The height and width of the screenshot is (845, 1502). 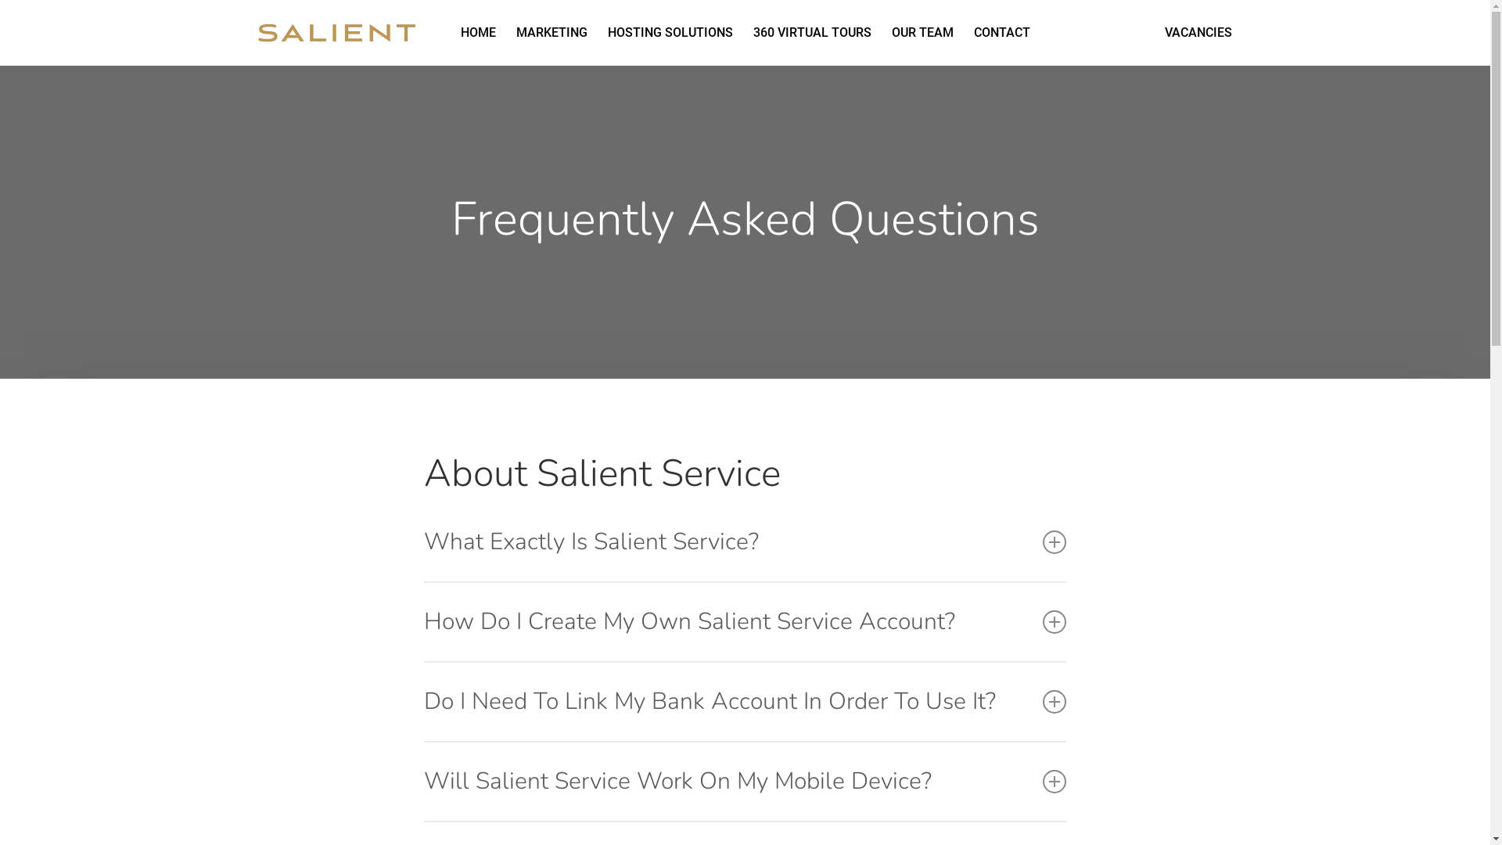 I want to click on OUR TEAM, so click(x=923, y=33).